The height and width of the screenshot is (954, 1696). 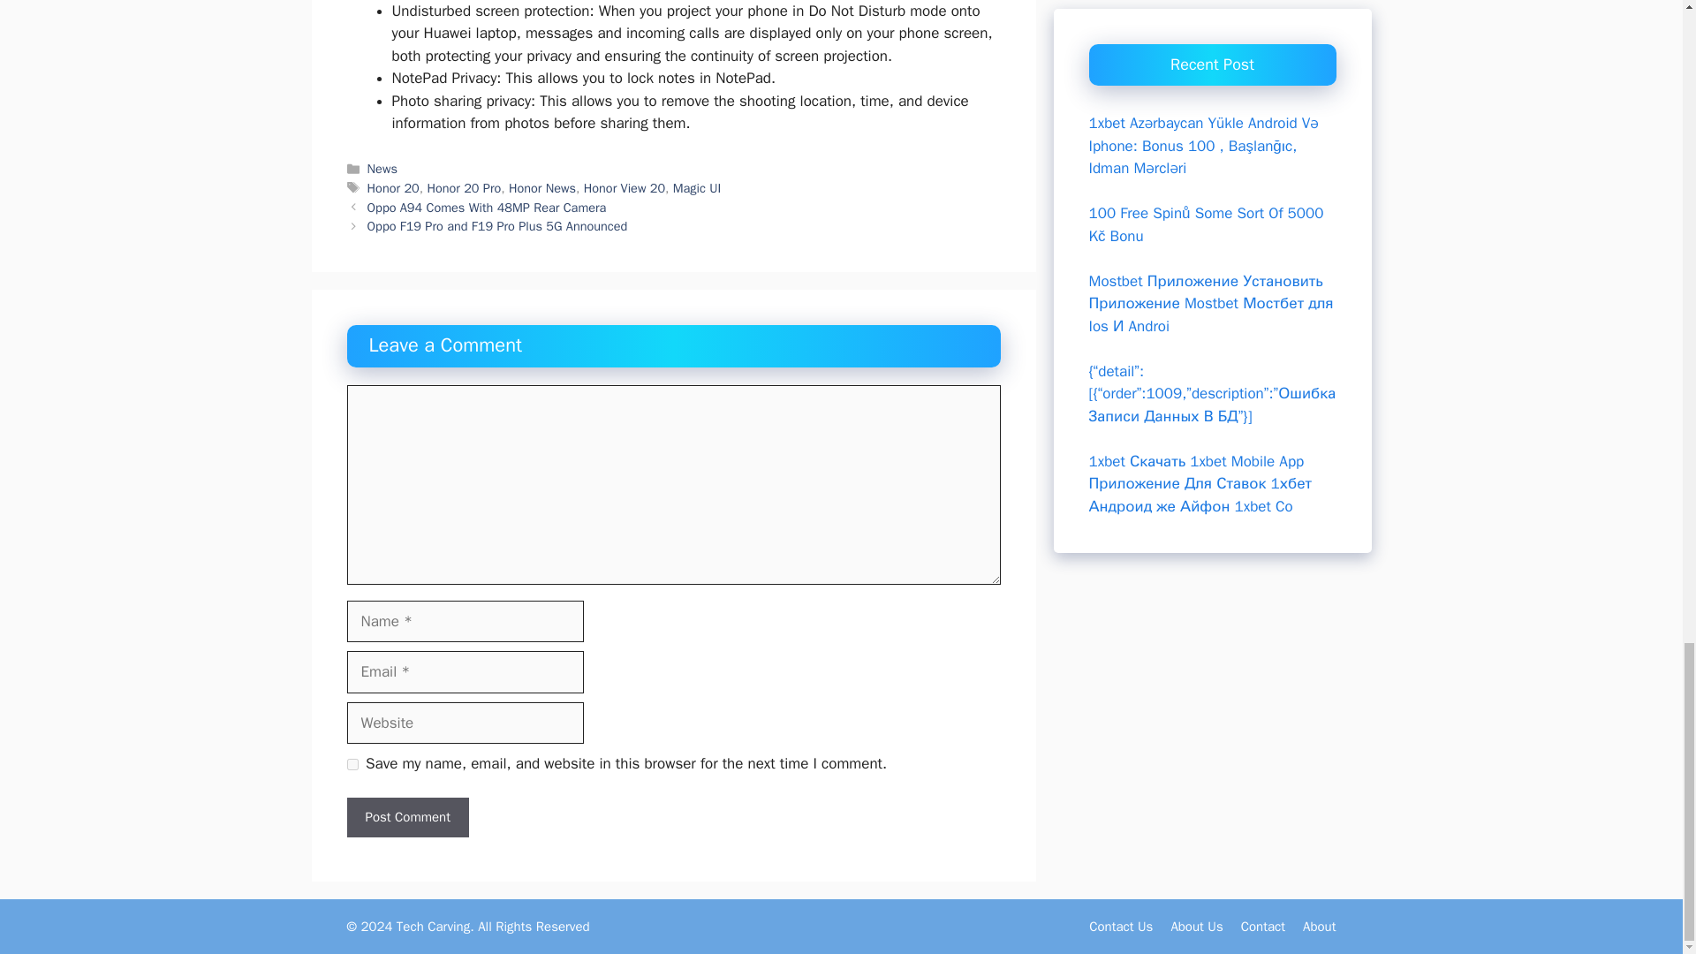 I want to click on Honor News, so click(x=542, y=188).